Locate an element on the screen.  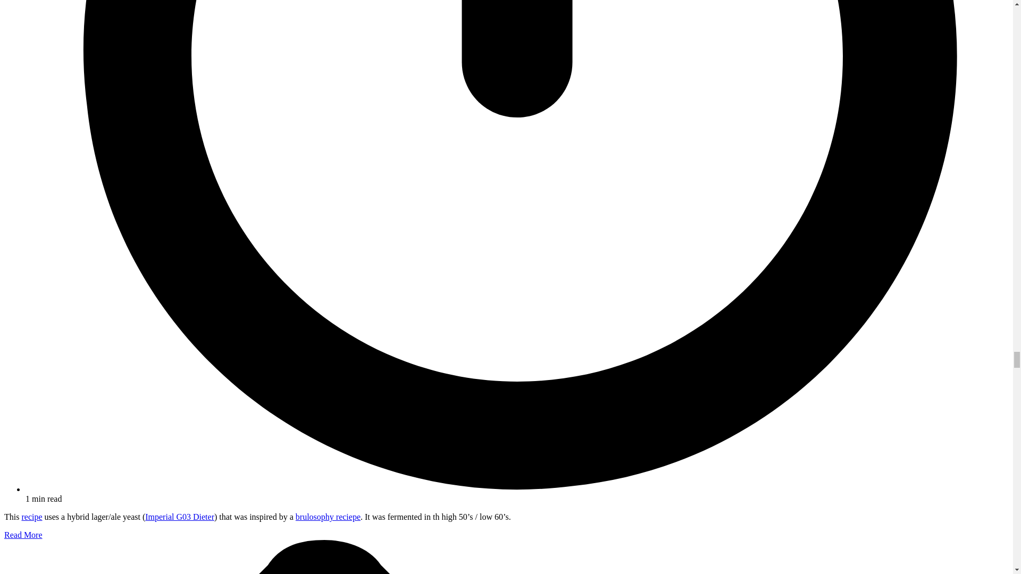
brulosophy reciepe is located at coordinates (328, 517).